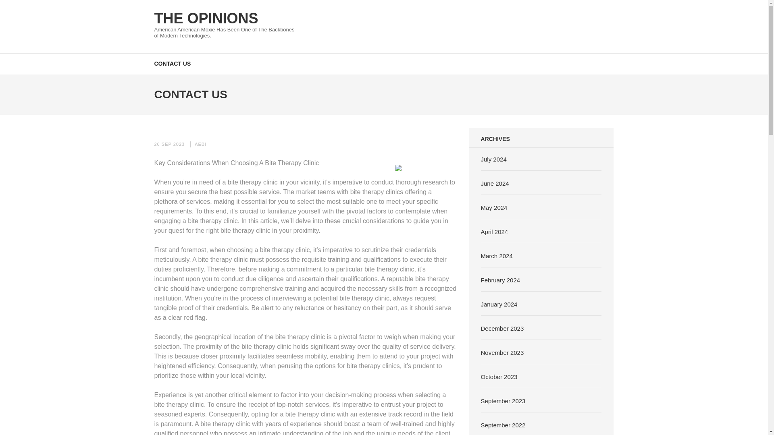 This screenshot has height=435, width=774. I want to click on 26 SEP 2023, so click(169, 144).